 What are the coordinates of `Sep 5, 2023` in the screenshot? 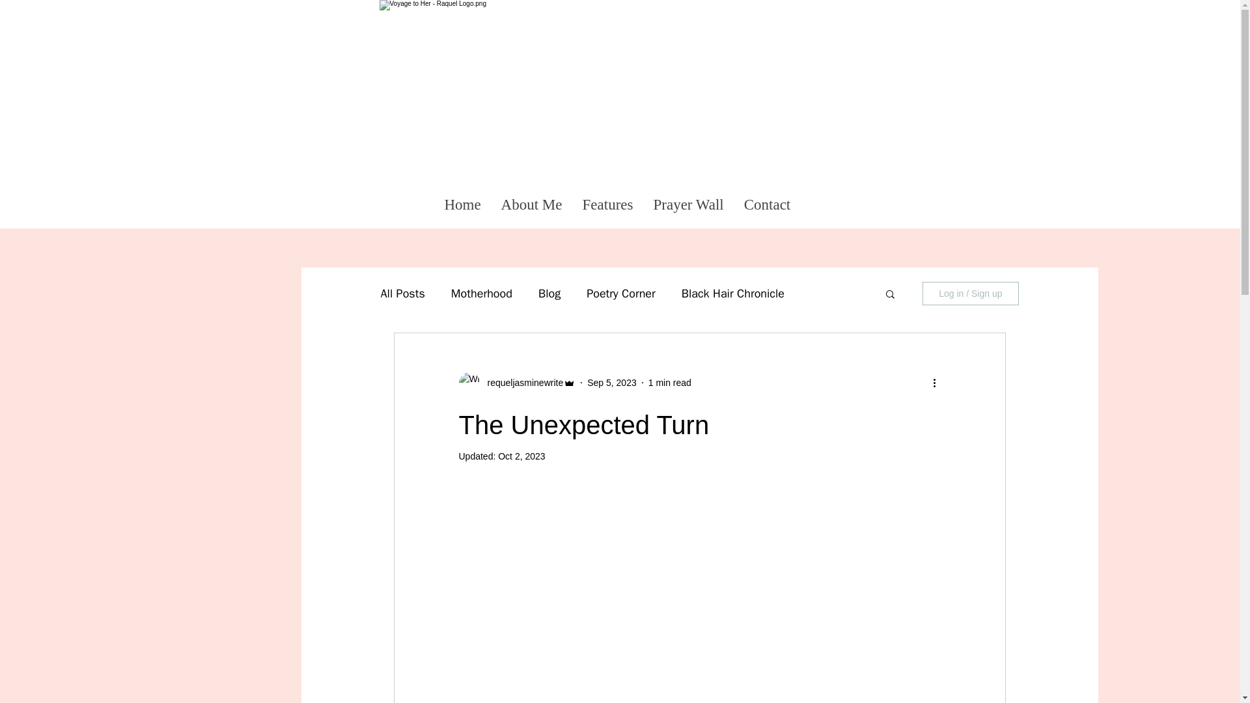 It's located at (612, 383).